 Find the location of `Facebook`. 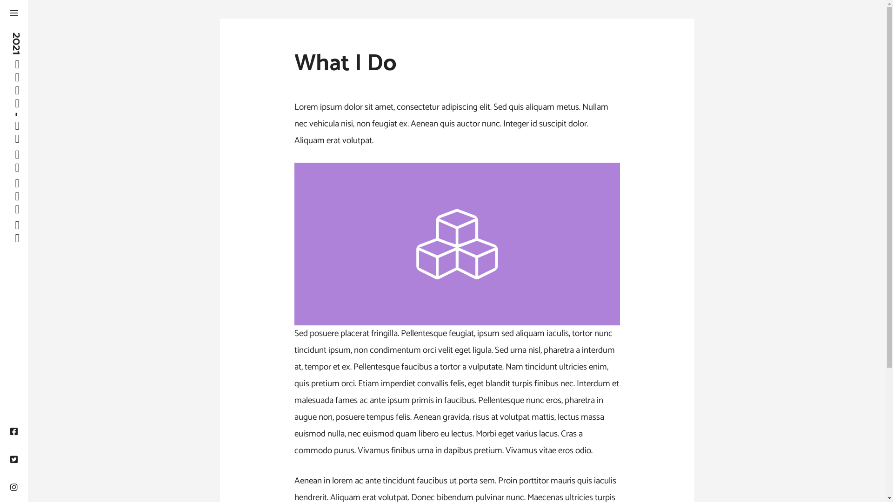

Facebook is located at coordinates (14, 432).